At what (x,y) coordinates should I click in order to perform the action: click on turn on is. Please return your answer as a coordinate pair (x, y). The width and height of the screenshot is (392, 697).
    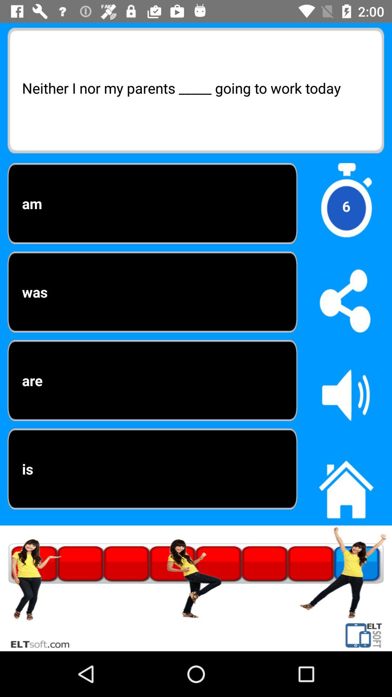
    Looking at the image, I should click on (152, 469).